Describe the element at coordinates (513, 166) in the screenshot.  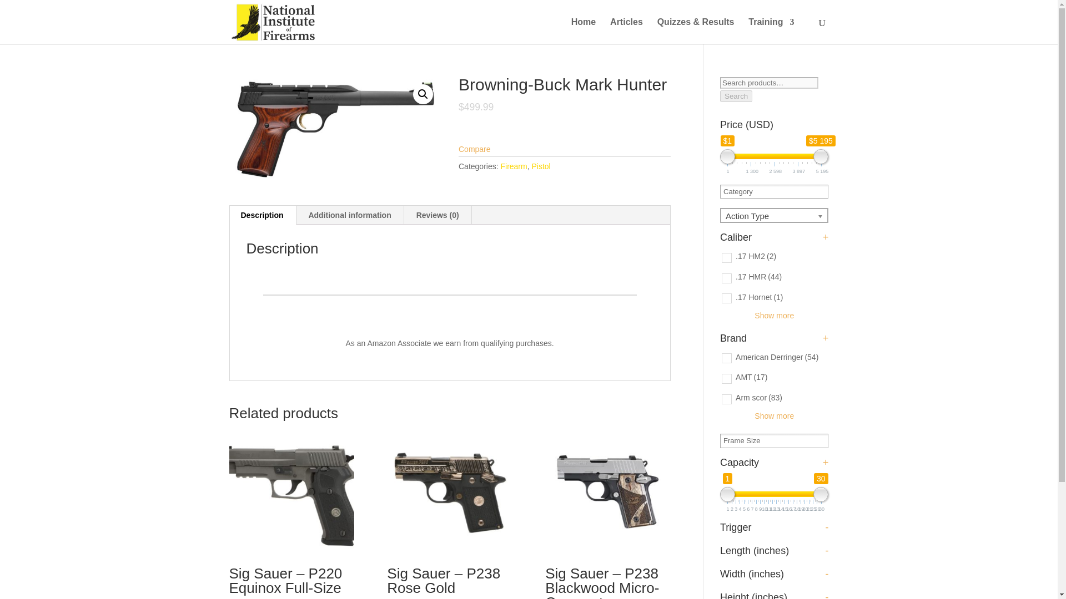
I see `Firearm` at that location.